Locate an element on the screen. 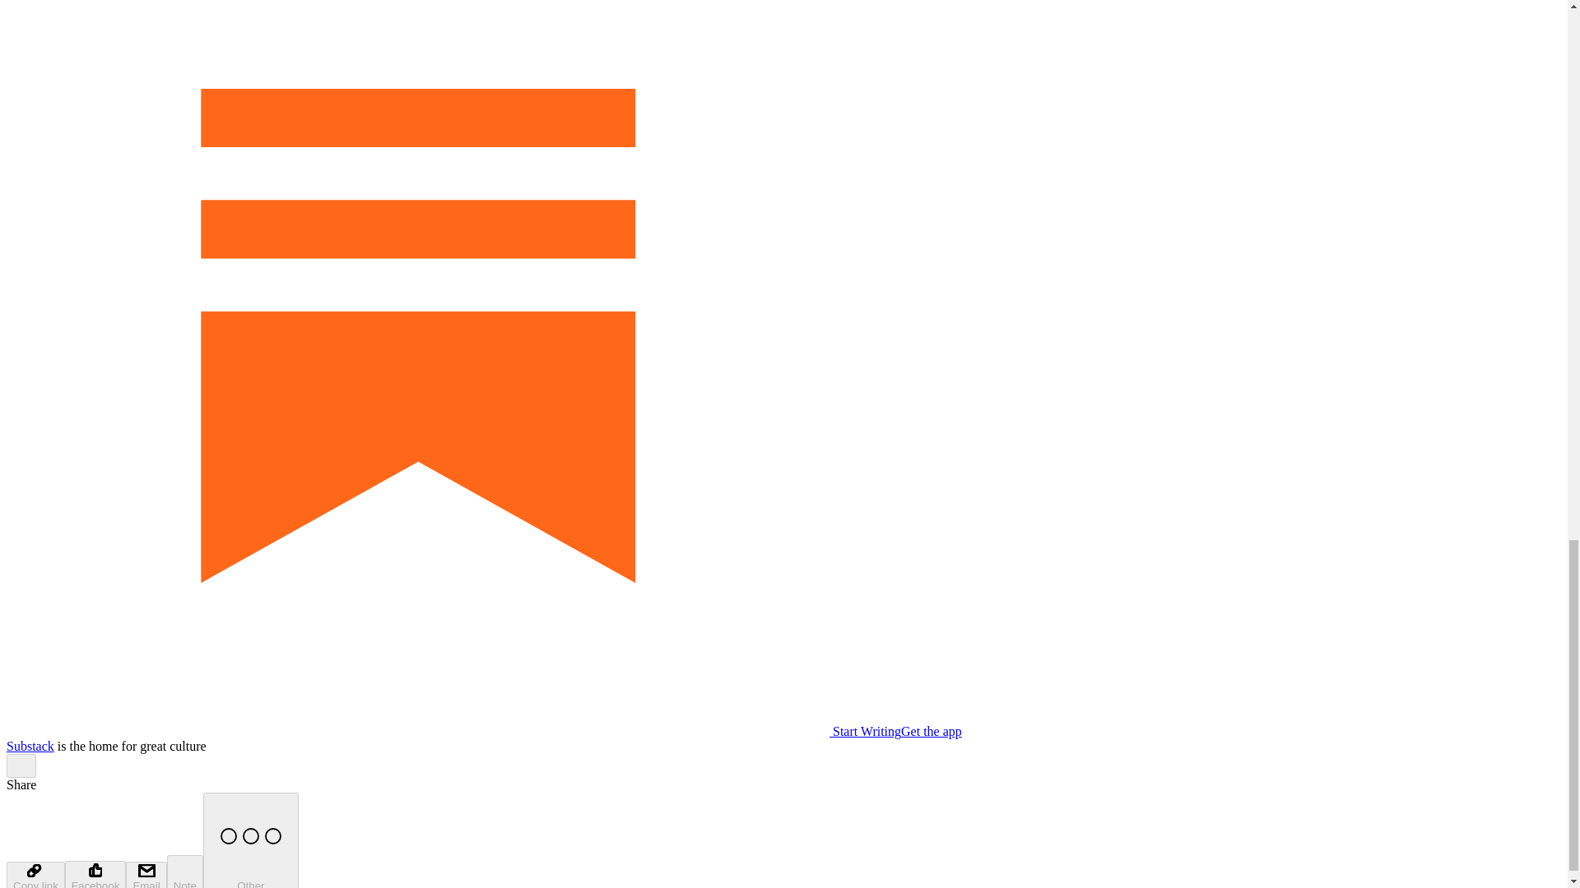  Start Writing is located at coordinates (453, 731).